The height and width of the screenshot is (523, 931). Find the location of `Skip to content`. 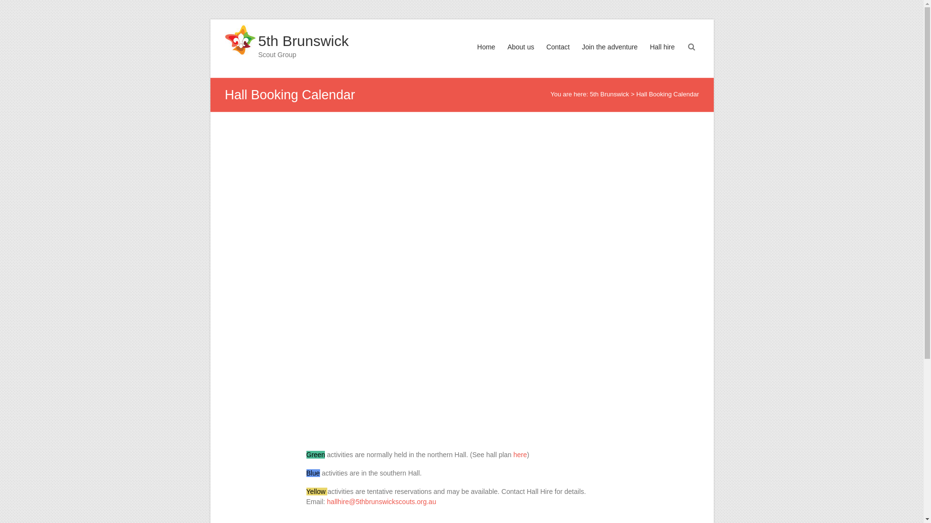

Skip to content is located at coordinates (209, 19).